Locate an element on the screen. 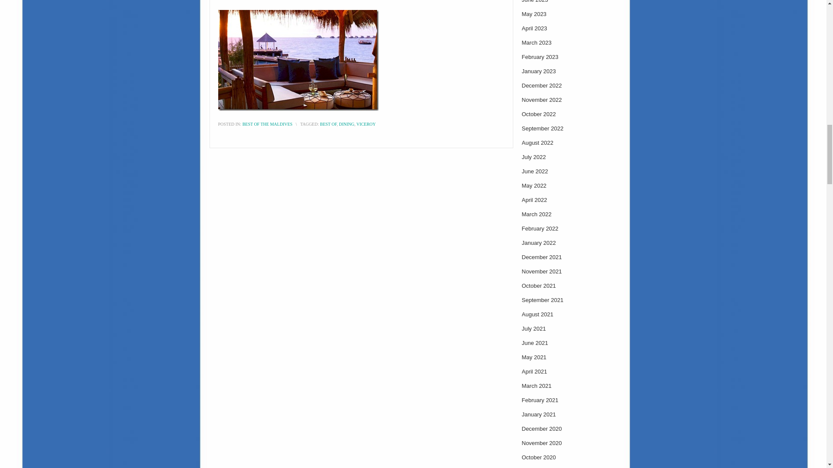 Image resolution: width=833 pixels, height=468 pixels. Viceroy Treehouse perspective is located at coordinates (298, 60).